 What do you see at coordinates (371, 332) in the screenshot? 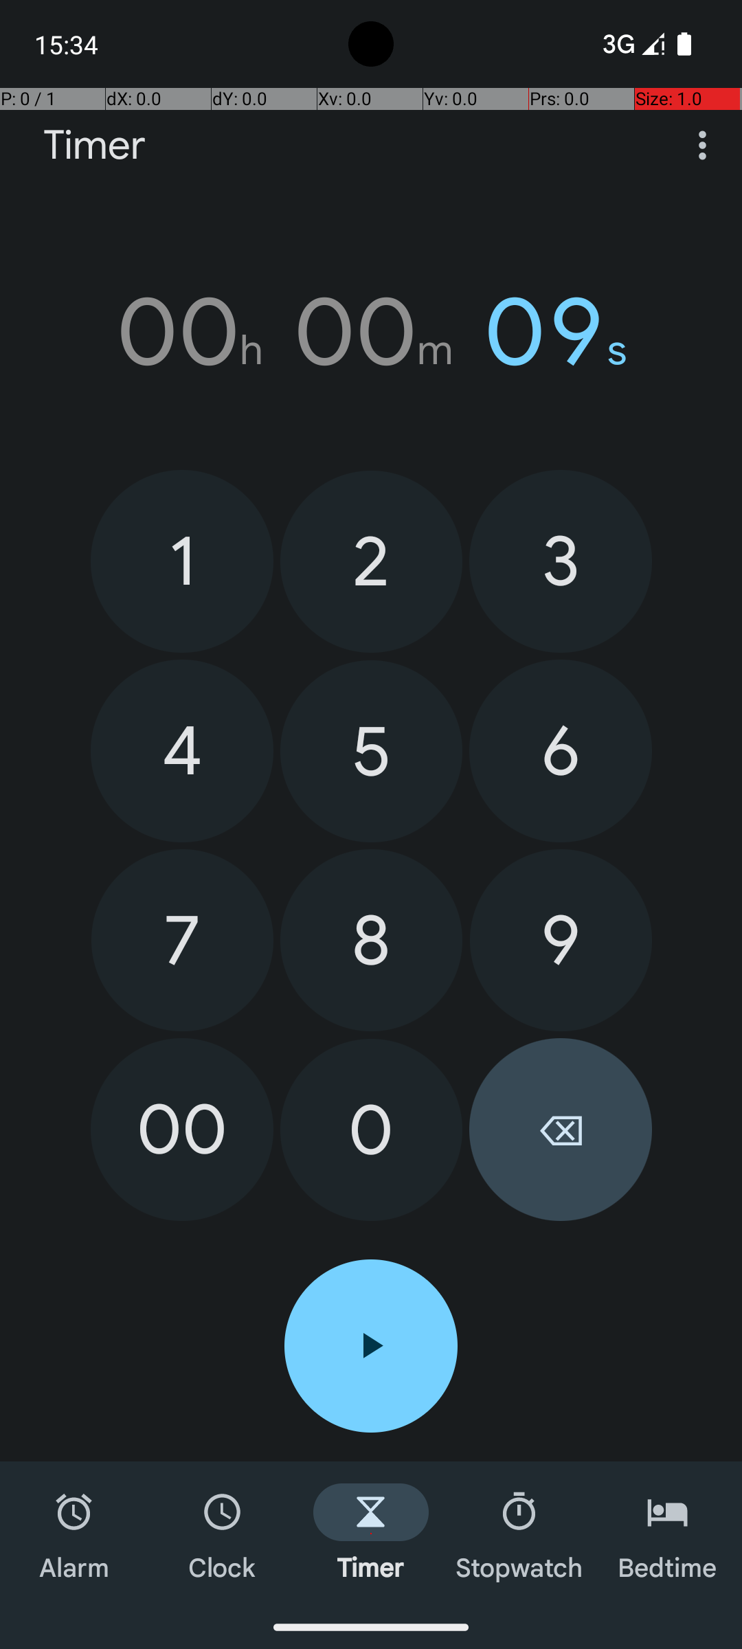
I see `00h 00m 09s` at bounding box center [371, 332].